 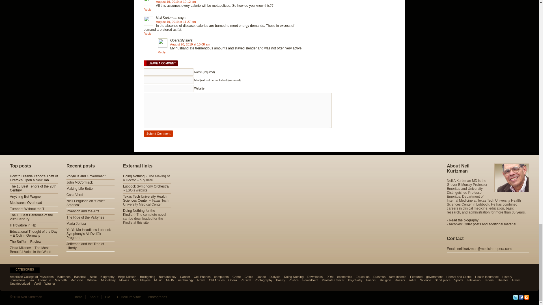 I want to click on August 19, 2019 at 11:27 am, so click(x=176, y=22).